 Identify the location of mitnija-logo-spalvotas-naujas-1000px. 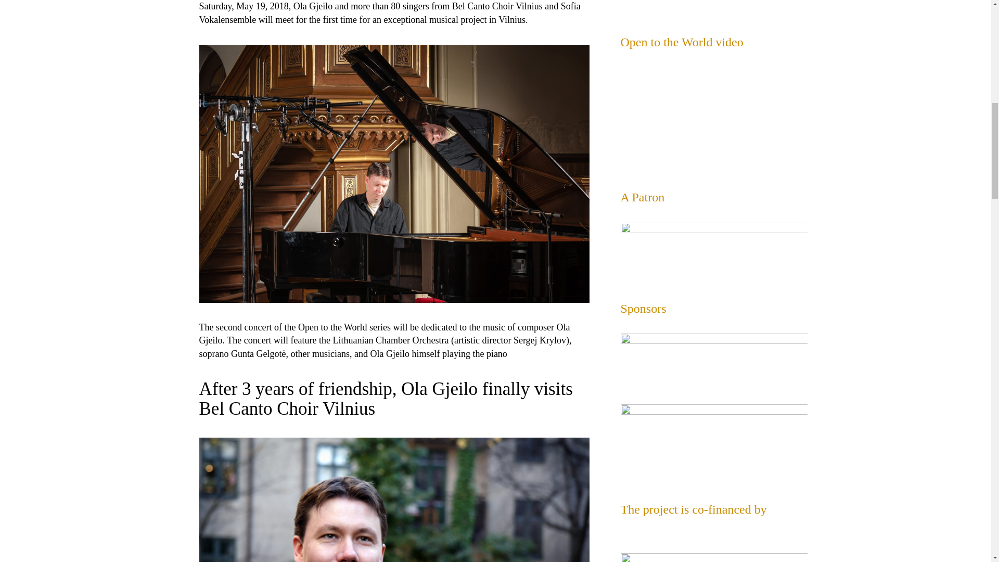
(714, 359).